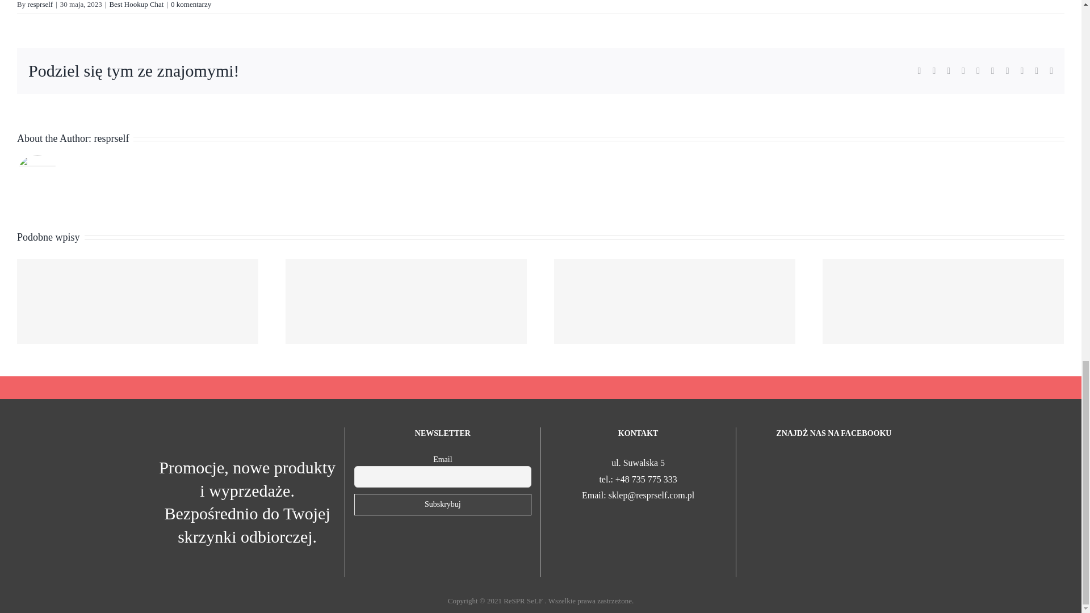  What do you see at coordinates (111, 138) in the screenshot?
I see `resprself` at bounding box center [111, 138].